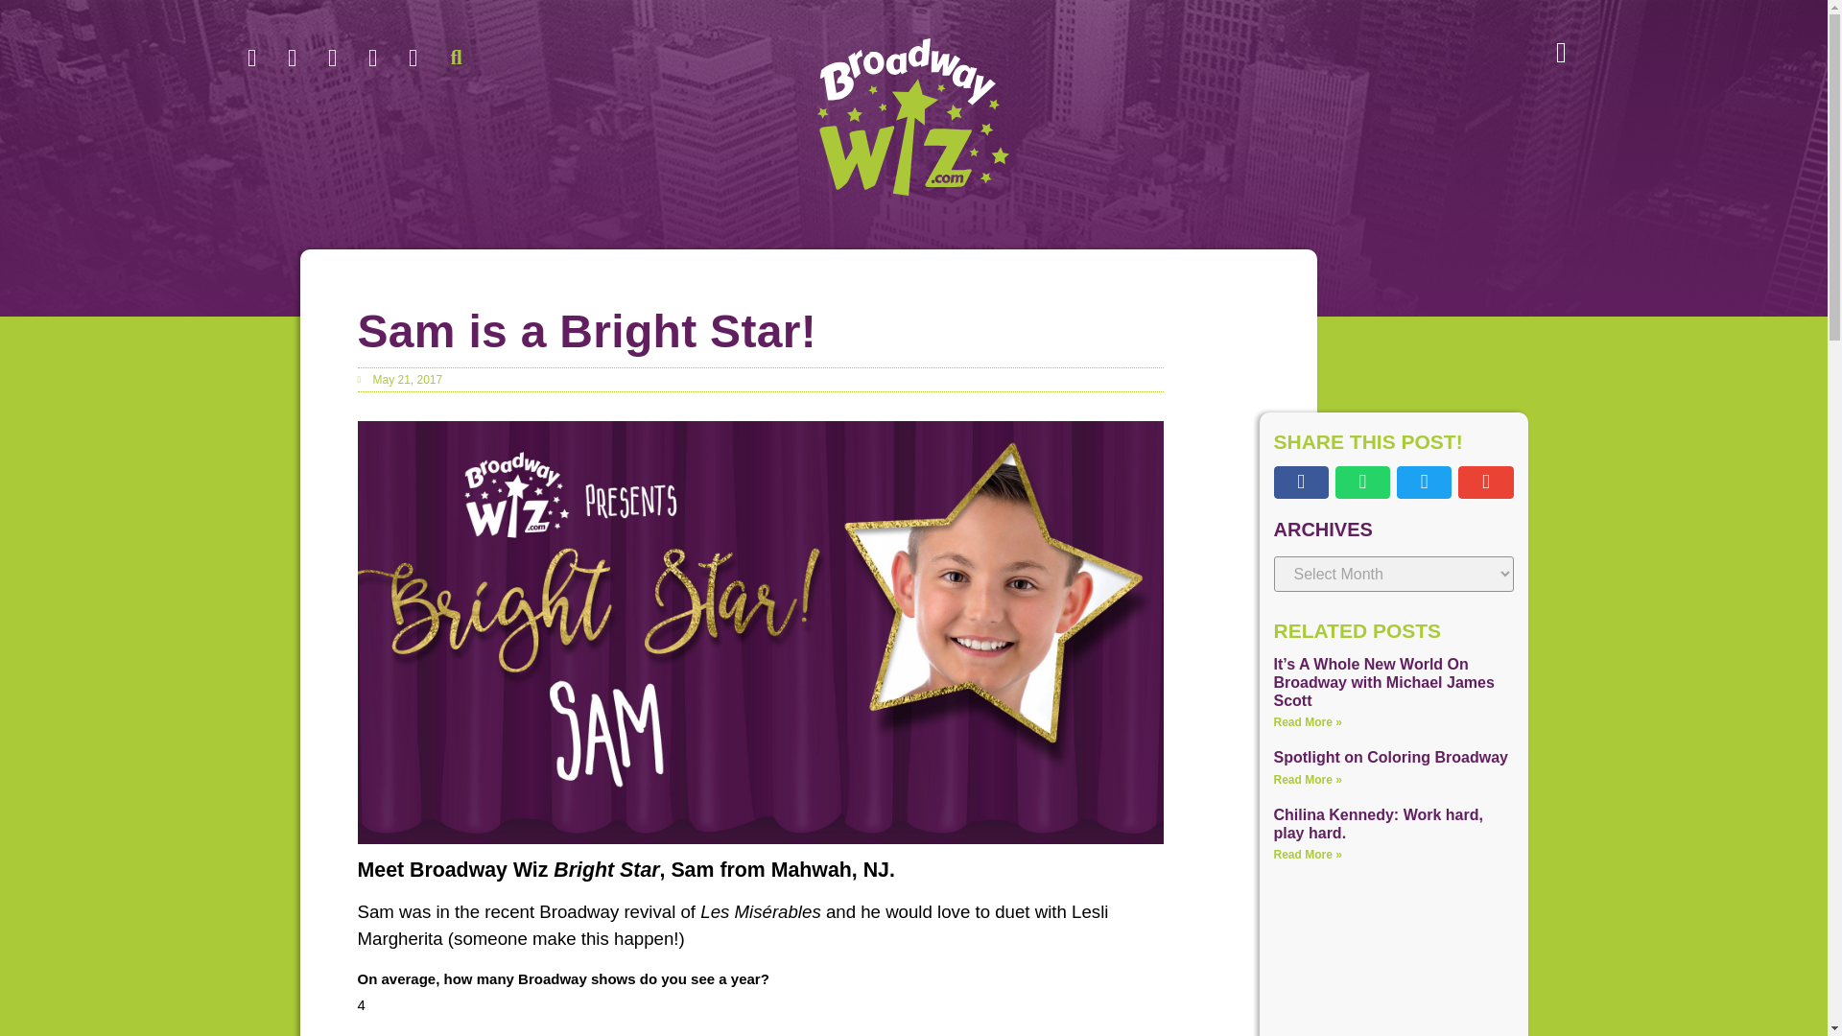 The image size is (1842, 1036). I want to click on May 21, 2017, so click(399, 380).